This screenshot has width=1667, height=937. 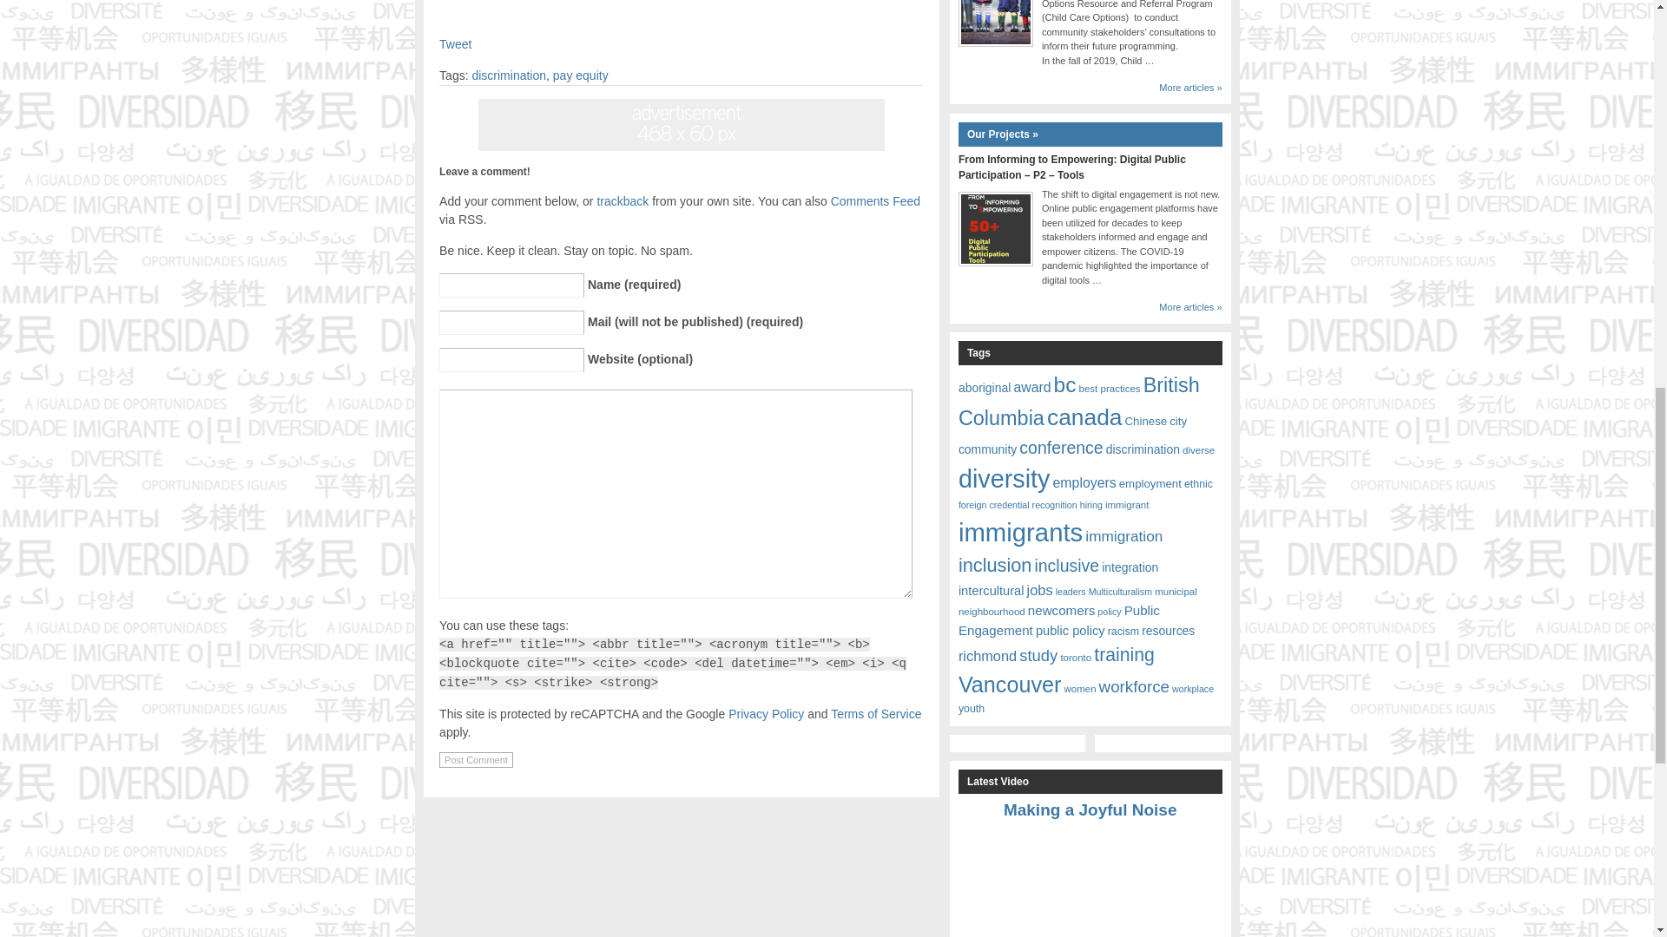 I want to click on Tweet, so click(x=455, y=44).